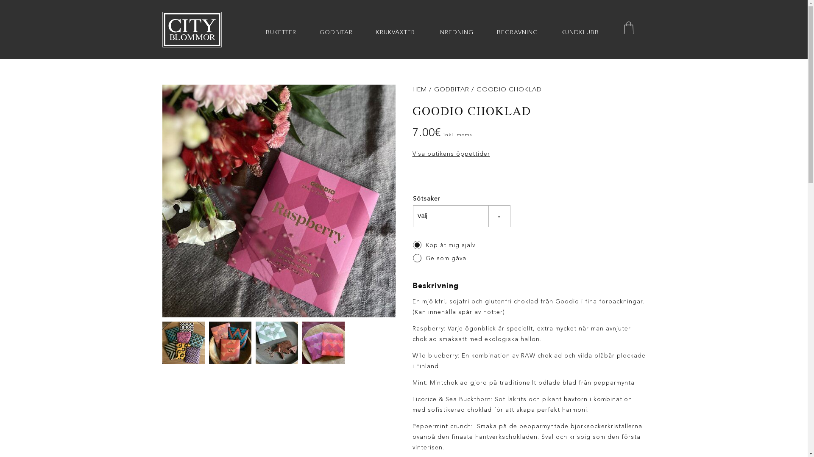 This screenshot has width=814, height=457. What do you see at coordinates (629, 30) in the screenshot?
I see `Visa varukorgen` at bounding box center [629, 30].